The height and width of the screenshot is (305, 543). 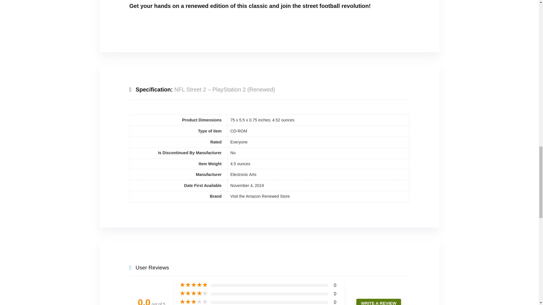 I want to click on Rated 4 out of 5, so click(x=194, y=293).